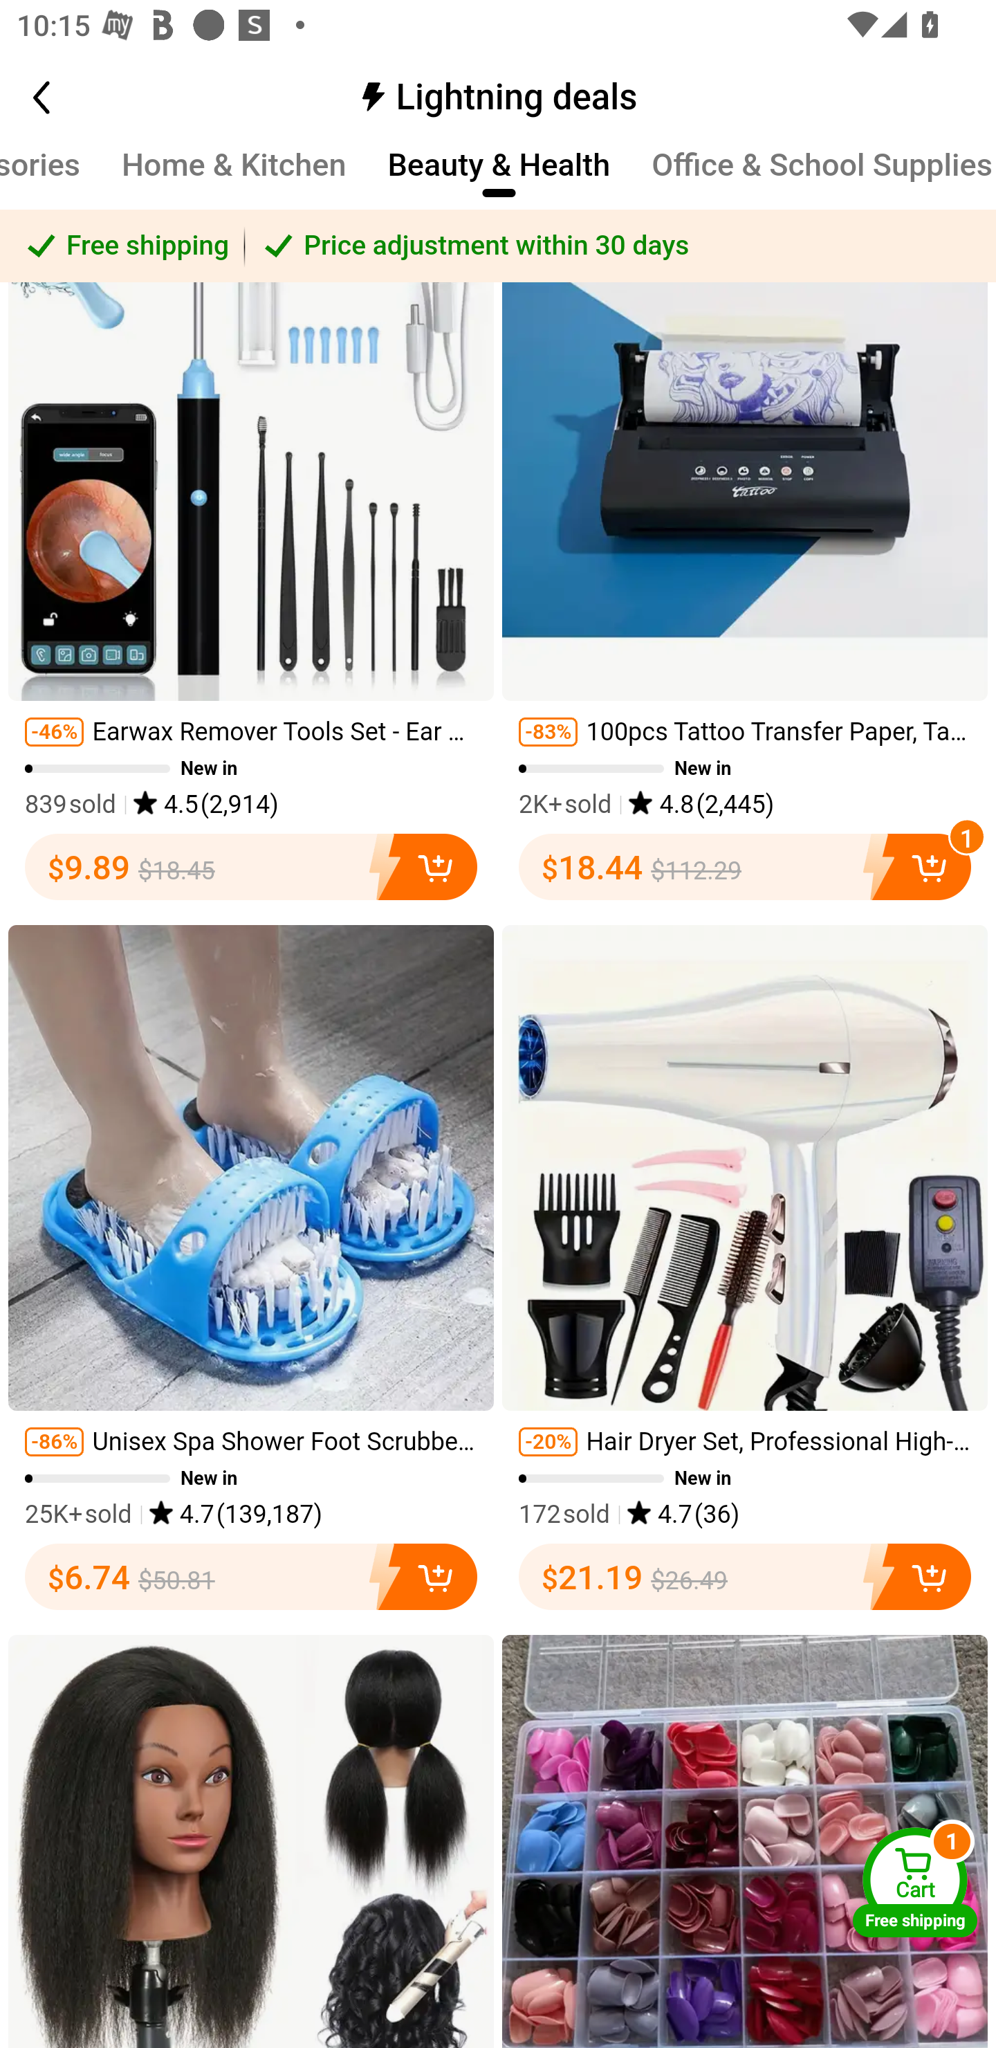 Image resolution: width=996 pixels, height=2048 pixels. I want to click on Free shipping, so click(123, 246).